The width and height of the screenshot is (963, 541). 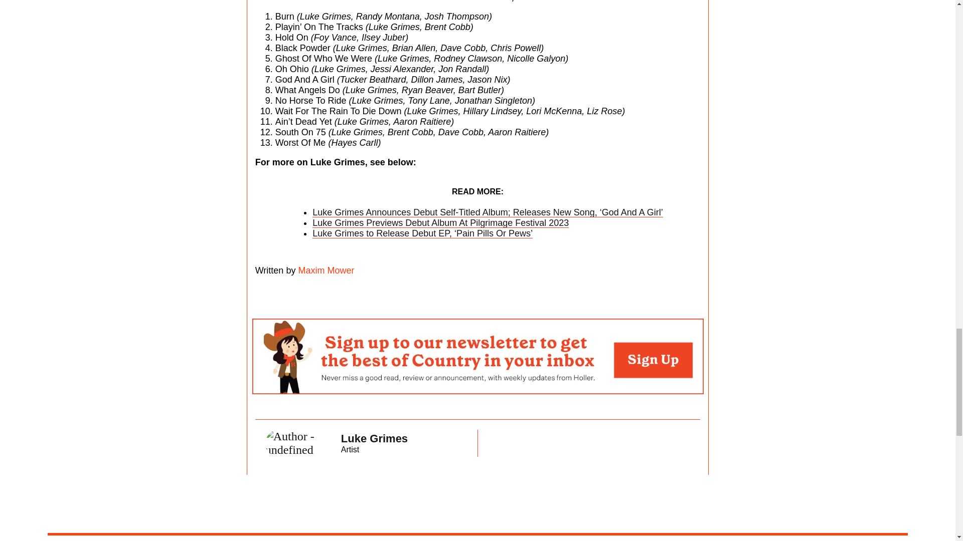 What do you see at coordinates (325, 270) in the screenshot?
I see `Luke Grimes Previews Debut Album At Pilgrimage Festival 2023` at bounding box center [325, 270].